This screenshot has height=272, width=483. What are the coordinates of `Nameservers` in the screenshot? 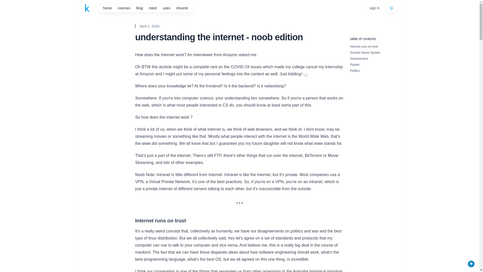 It's located at (359, 58).